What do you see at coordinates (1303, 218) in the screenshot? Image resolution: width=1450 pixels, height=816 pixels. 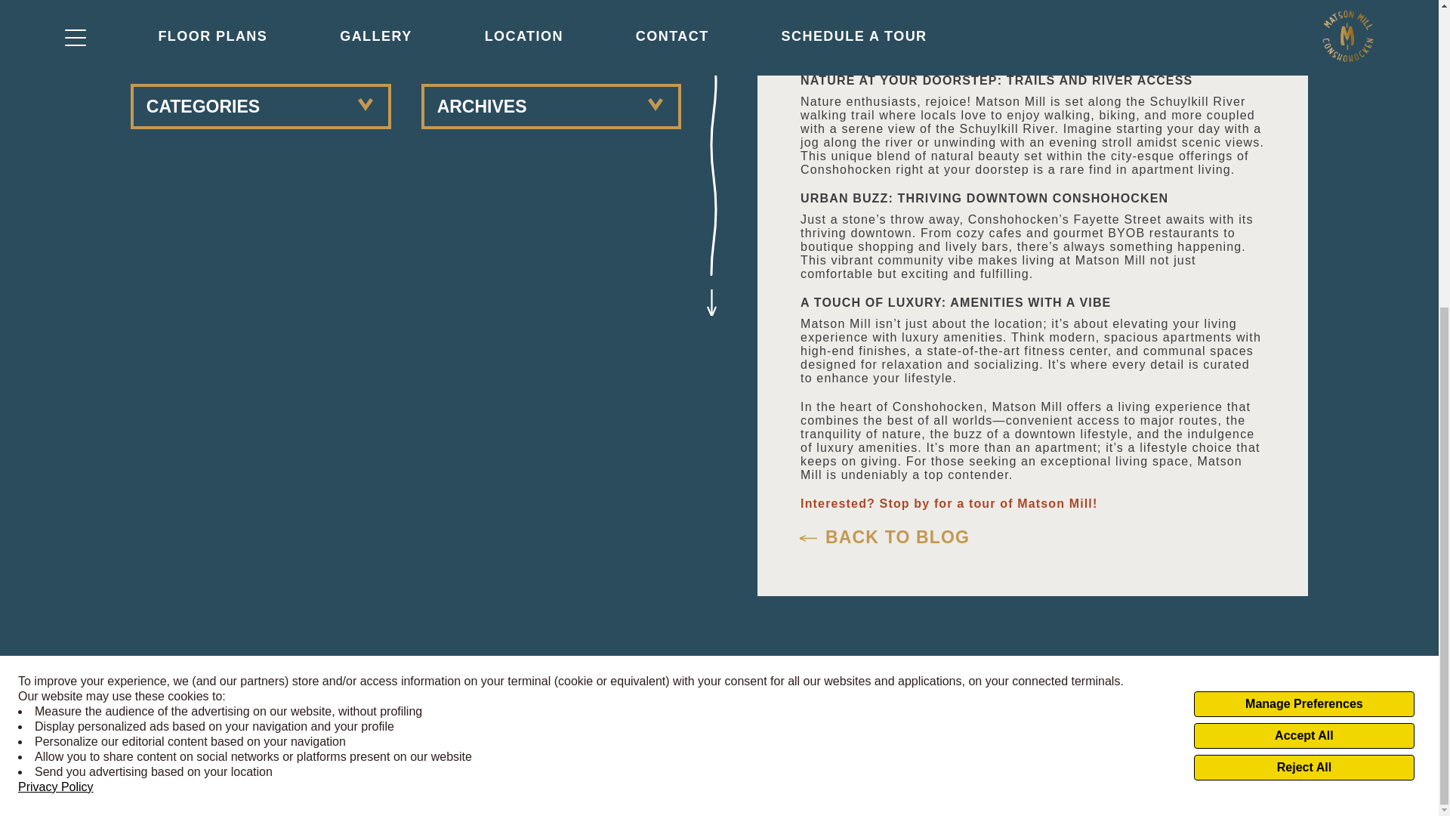 I see `Manage Preferences` at bounding box center [1303, 218].